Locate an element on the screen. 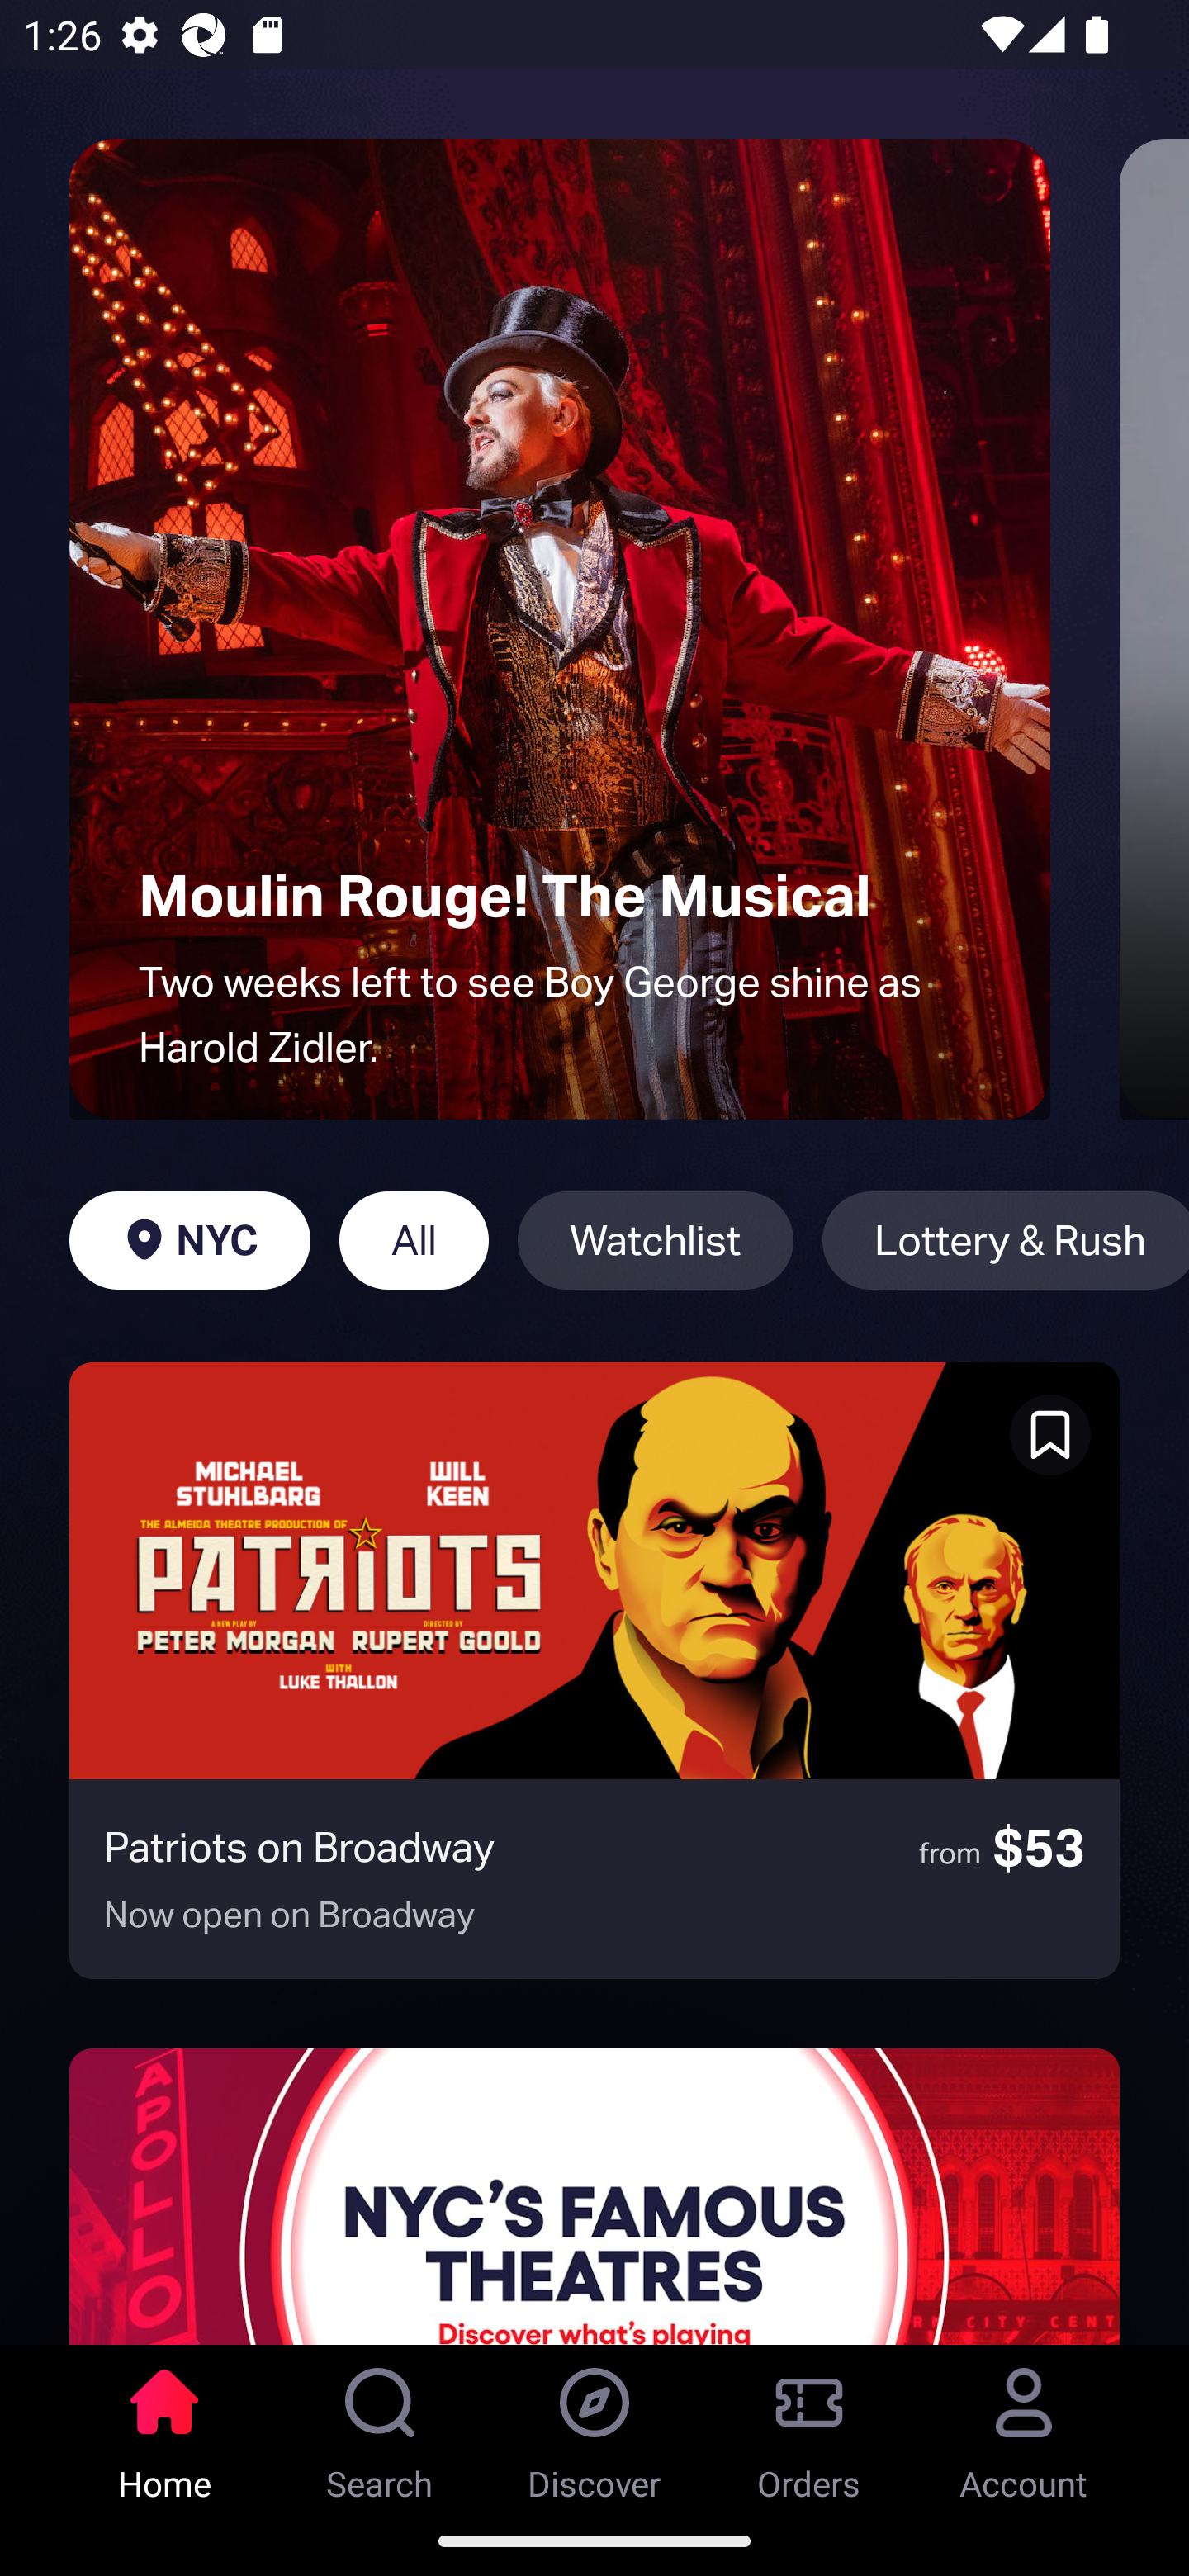 This screenshot has width=1189, height=2576. Patriots on Broadway from $53 Now open on Broadway is located at coordinates (594, 1670).